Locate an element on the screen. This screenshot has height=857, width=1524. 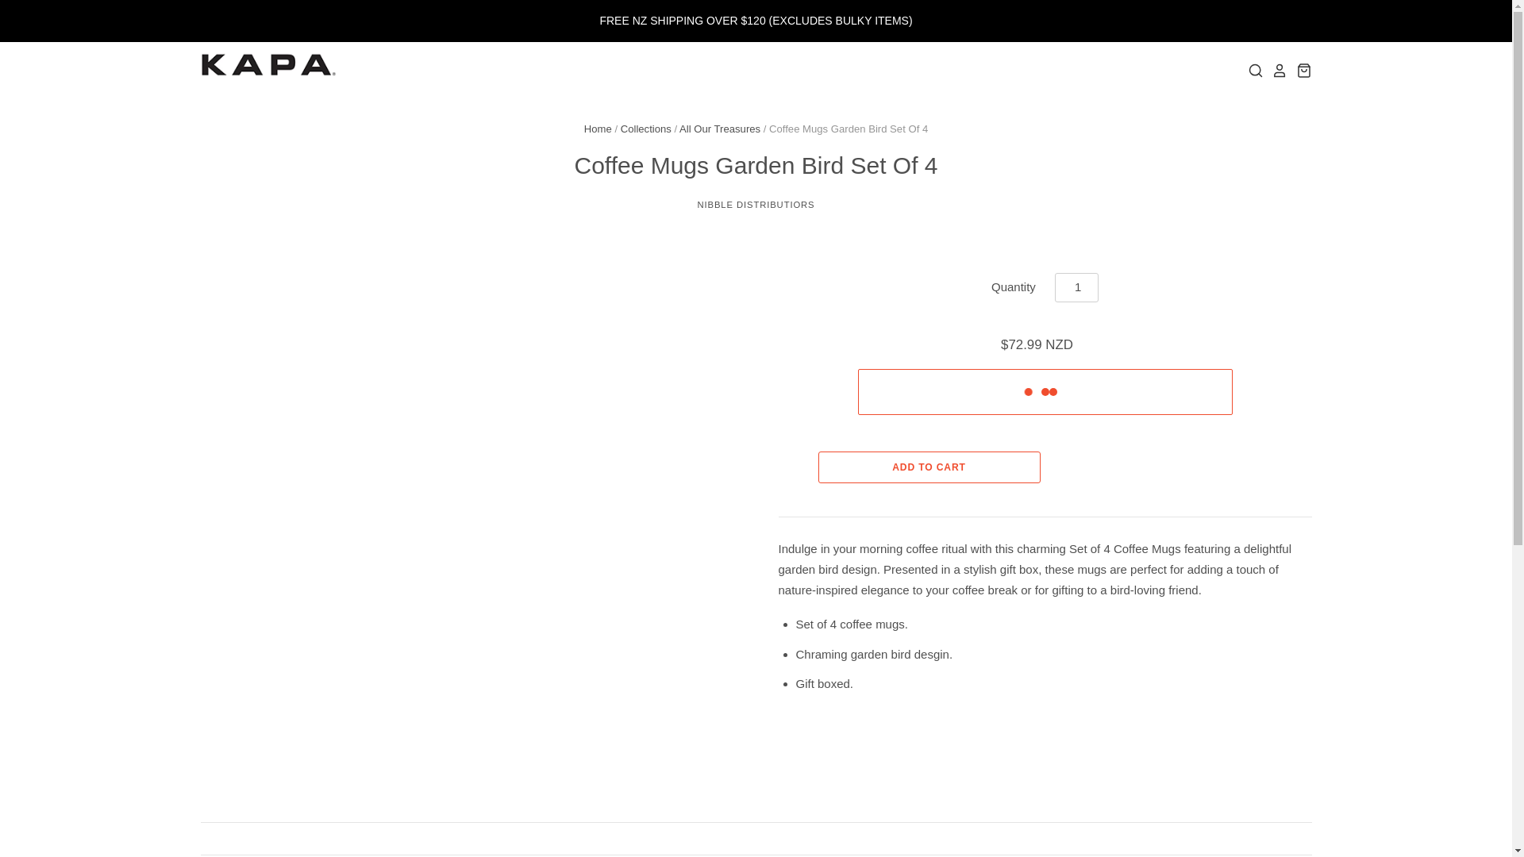
Add to cart is located at coordinates (928, 467).